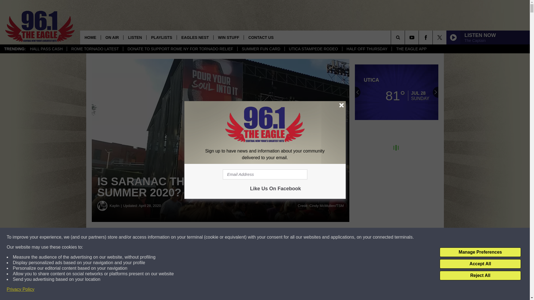 The width and height of the screenshot is (534, 300). What do you see at coordinates (480, 264) in the screenshot?
I see `Accept All` at bounding box center [480, 264].